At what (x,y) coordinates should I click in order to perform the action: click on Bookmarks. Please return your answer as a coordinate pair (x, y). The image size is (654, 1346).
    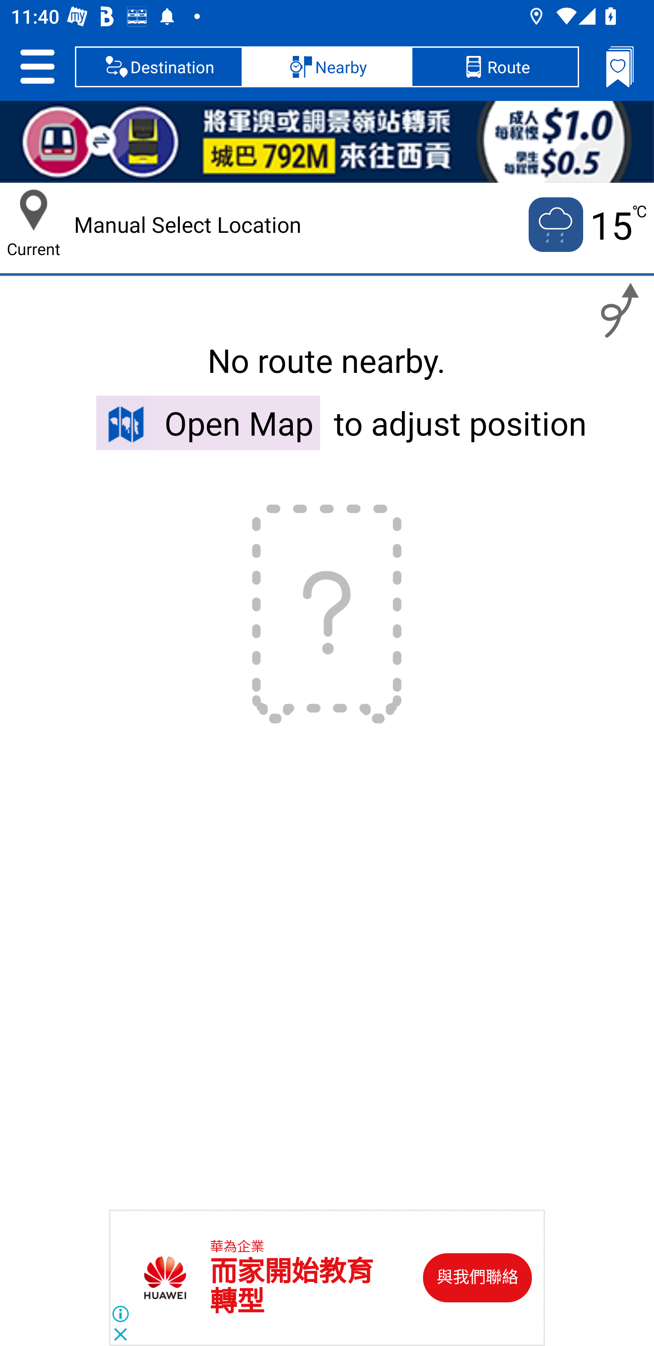
    Looking at the image, I should click on (619, 66).